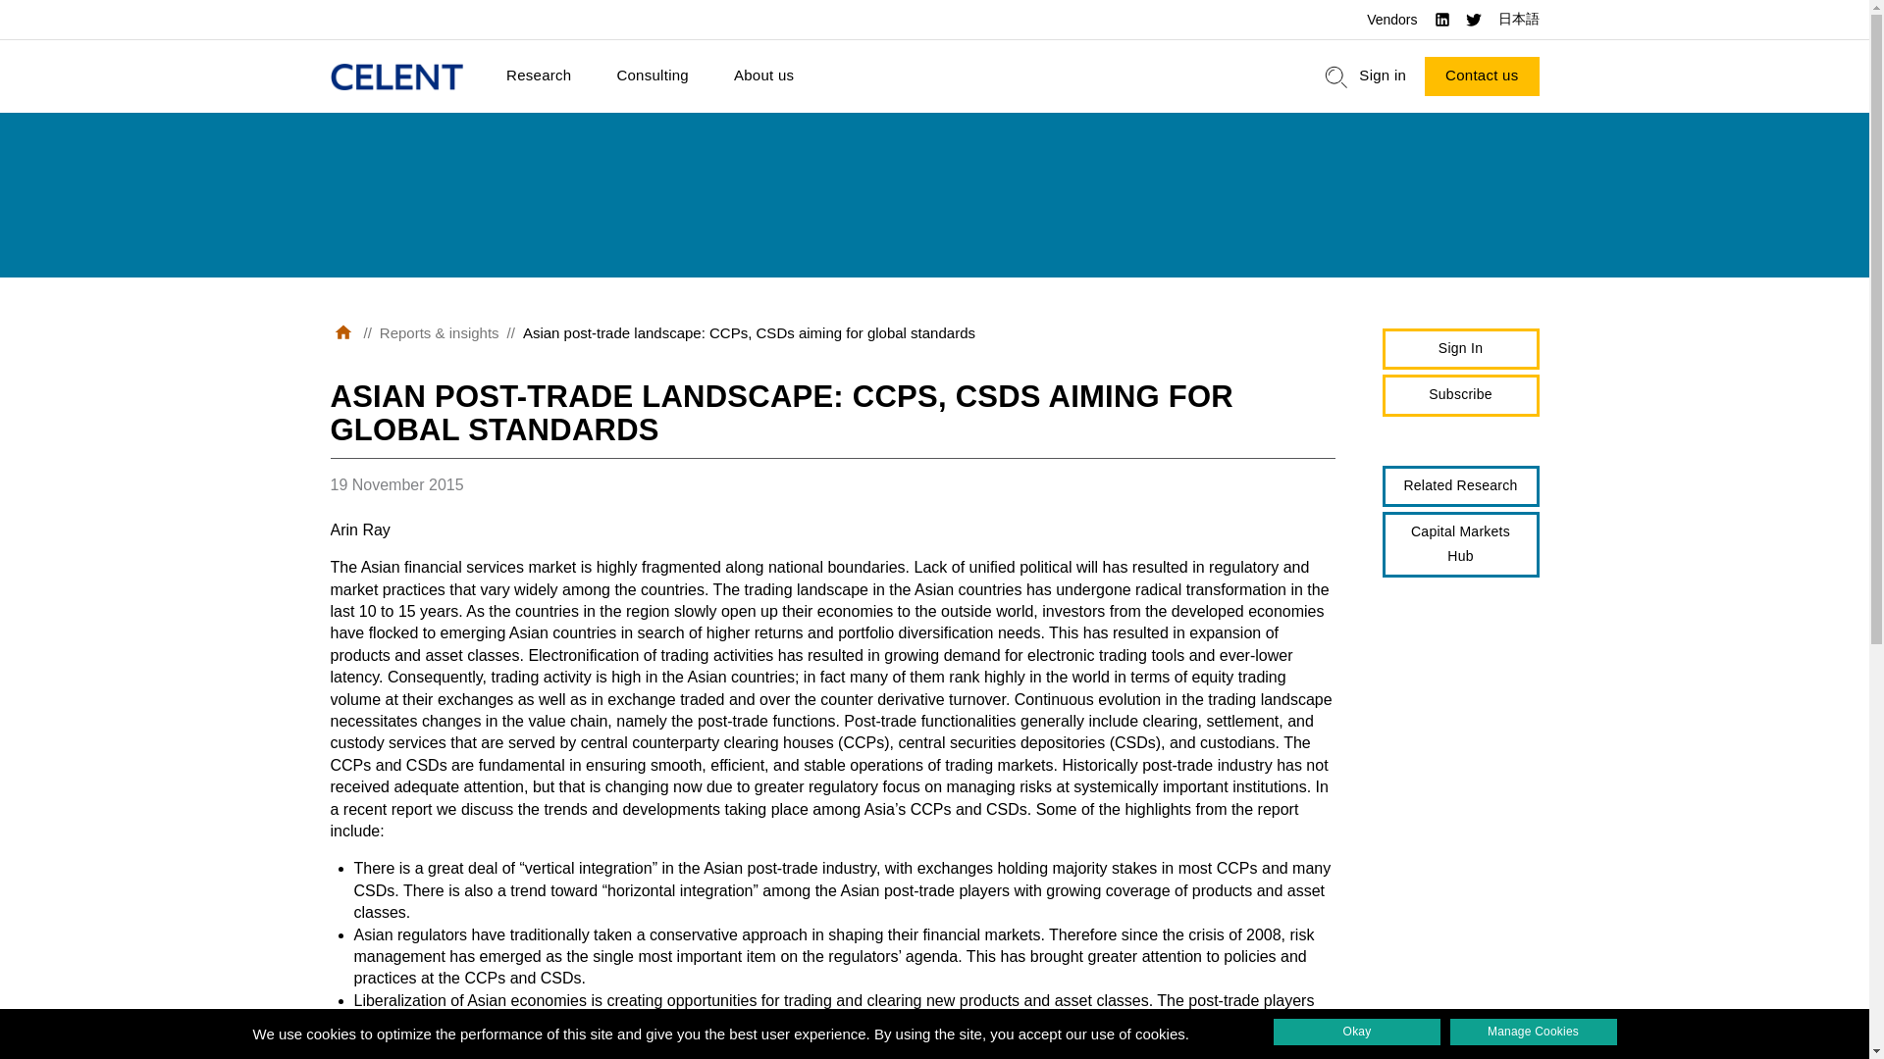 The width and height of the screenshot is (1884, 1059). Describe the element at coordinates (1482, 76) in the screenshot. I see `Contact us` at that location.